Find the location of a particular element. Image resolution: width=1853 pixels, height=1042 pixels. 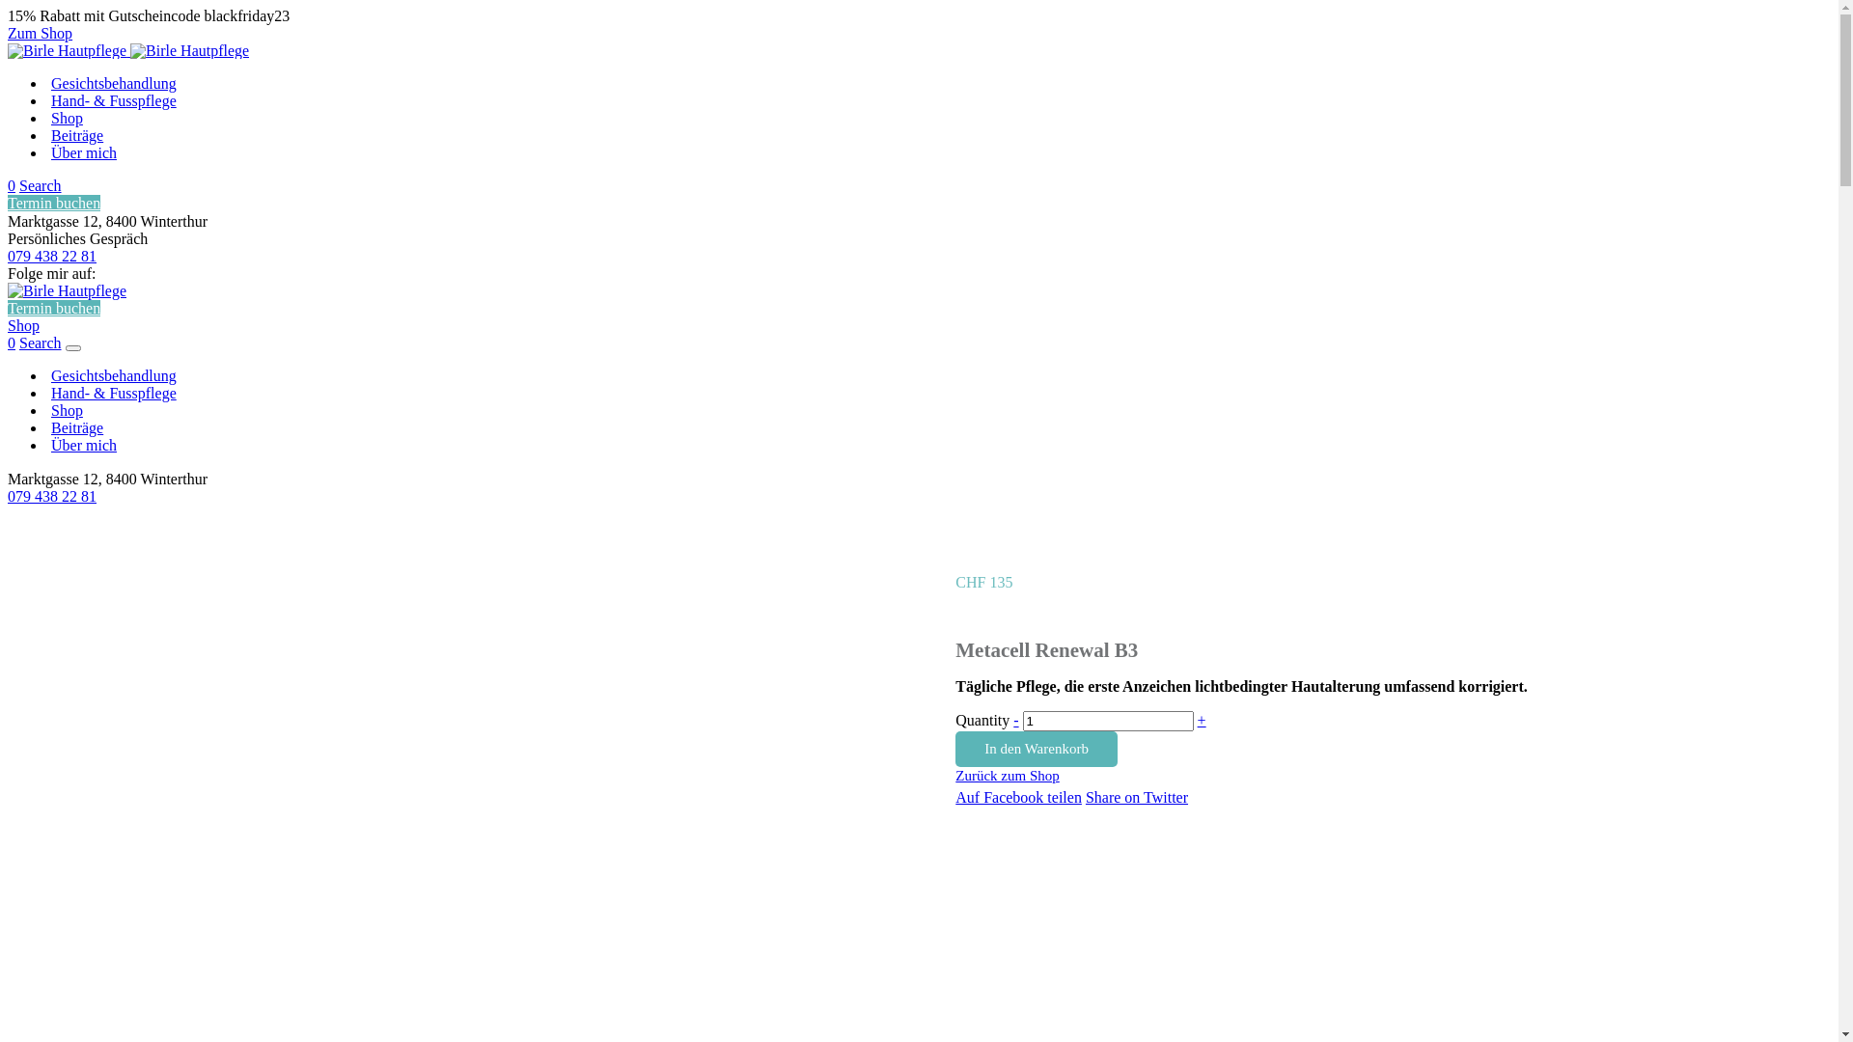

In den Warenkorb is located at coordinates (1037, 749).